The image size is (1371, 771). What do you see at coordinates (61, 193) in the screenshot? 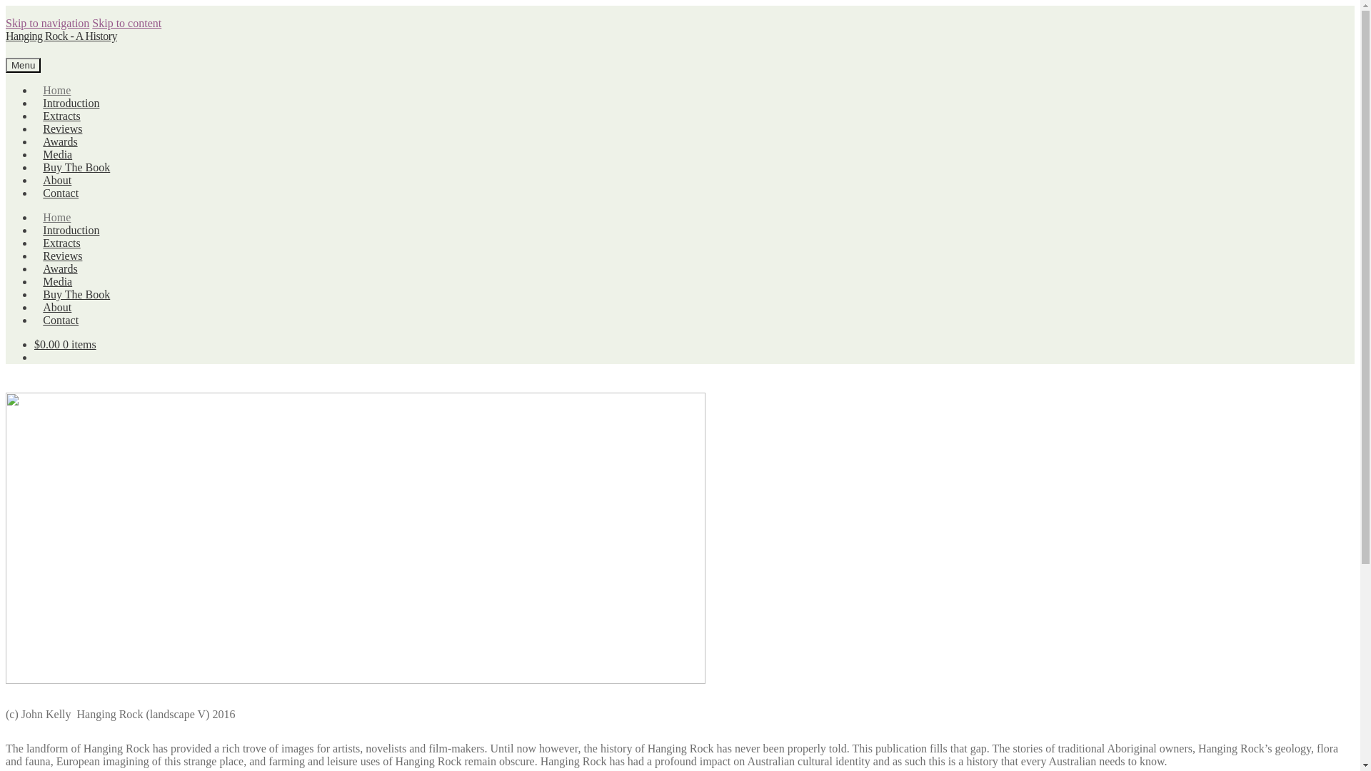
I see `Contact` at bounding box center [61, 193].